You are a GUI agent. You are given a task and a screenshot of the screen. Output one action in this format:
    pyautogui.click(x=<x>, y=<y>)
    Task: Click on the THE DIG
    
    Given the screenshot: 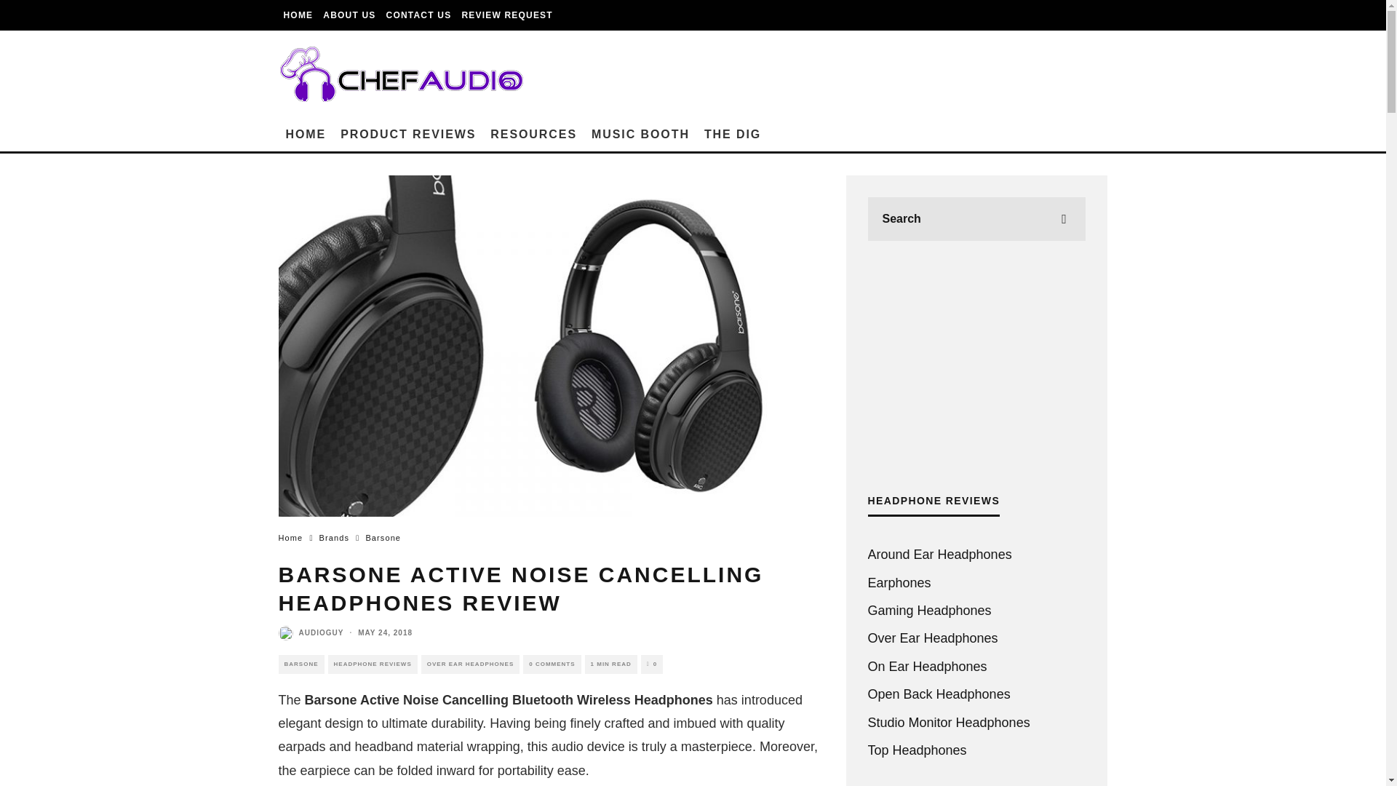 What is the action you would take?
    pyautogui.click(x=733, y=135)
    